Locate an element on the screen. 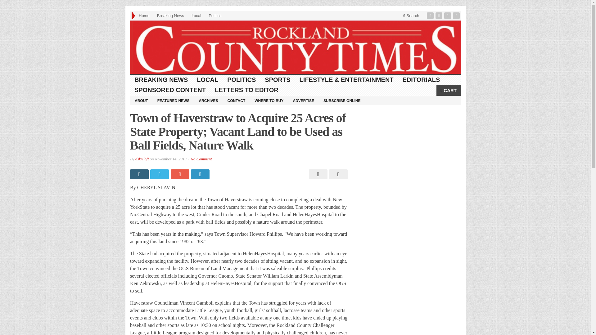  dskriloff is located at coordinates (142, 159).